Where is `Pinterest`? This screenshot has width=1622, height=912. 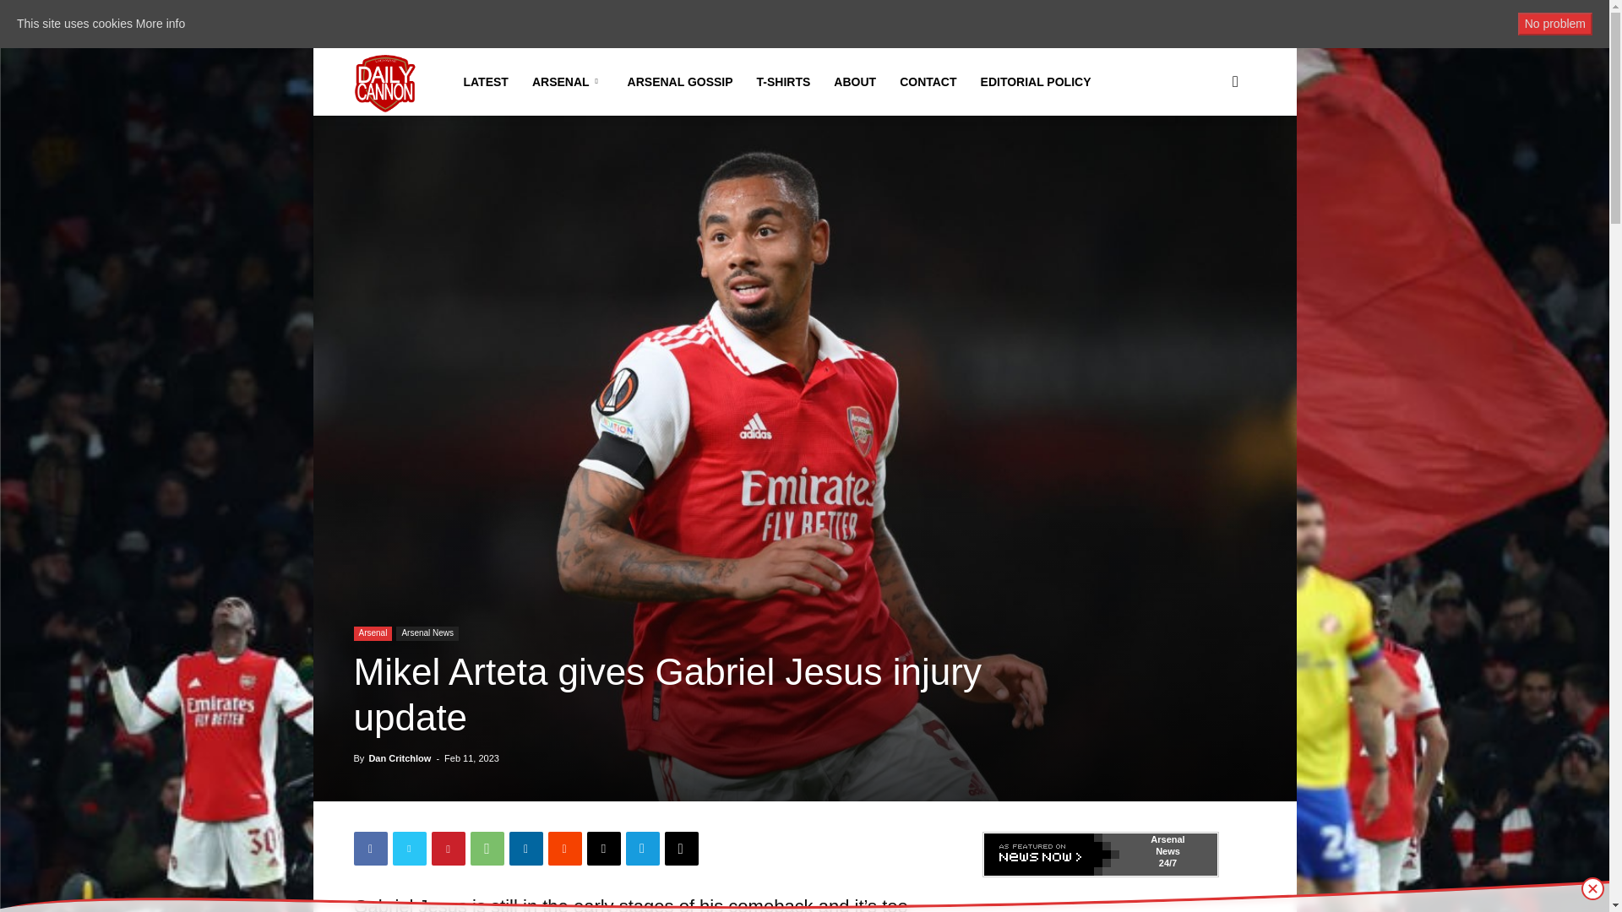
Pinterest is located at coordinates (448, 848).